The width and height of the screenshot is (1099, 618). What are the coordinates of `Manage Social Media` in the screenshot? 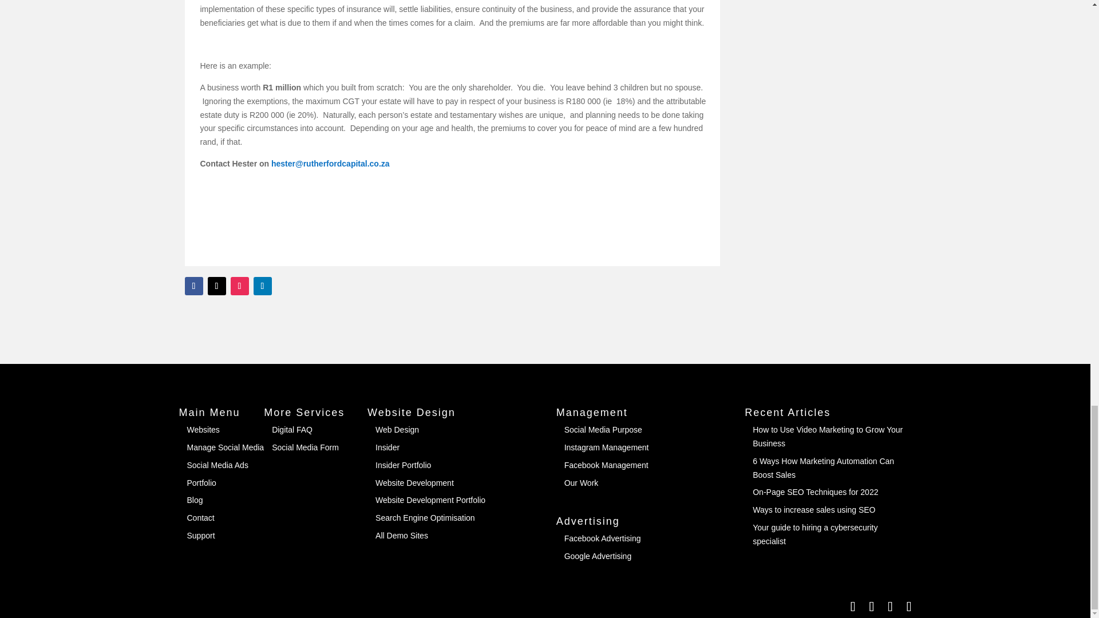 It's located at (225, 447).